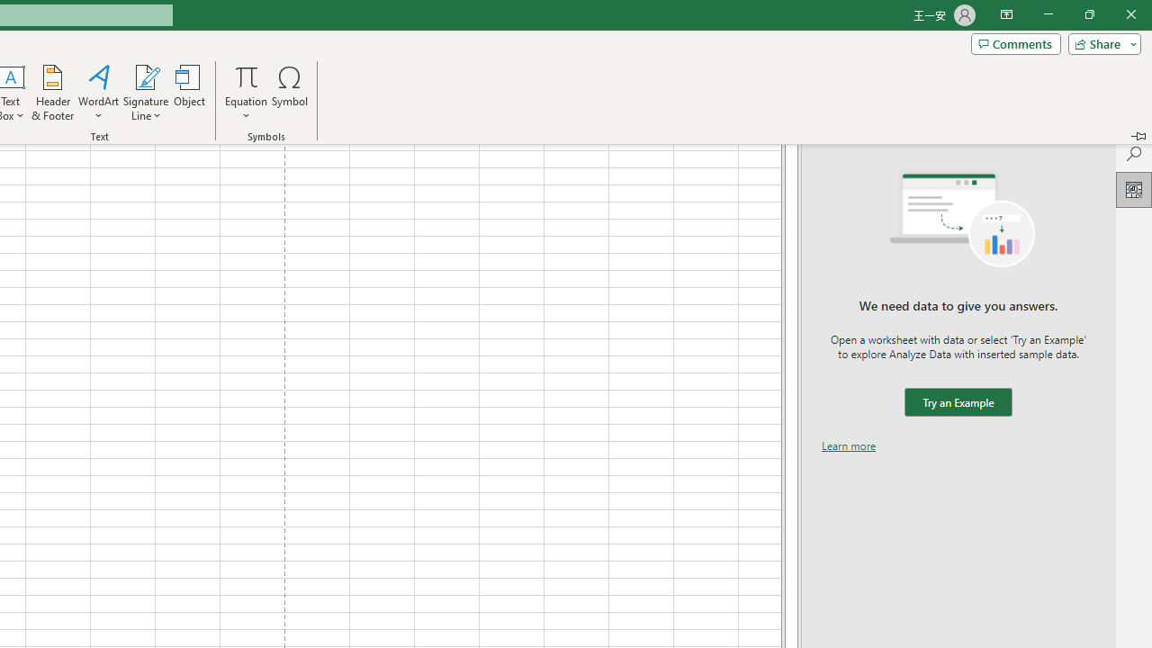 This screenshot has height=648, width=1152. I want to click on Analyze Data, so click(1134, 189).